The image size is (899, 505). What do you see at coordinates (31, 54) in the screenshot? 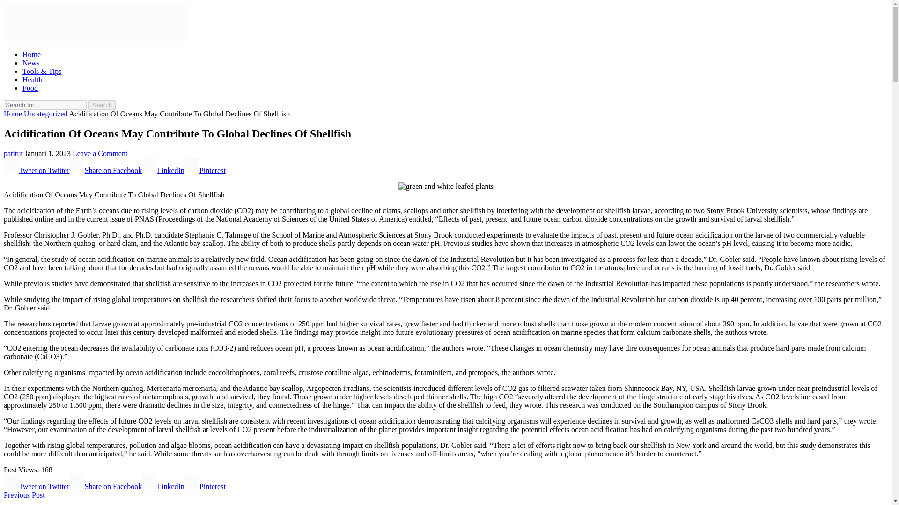
I see `Home` at bounding box center [31, 54].